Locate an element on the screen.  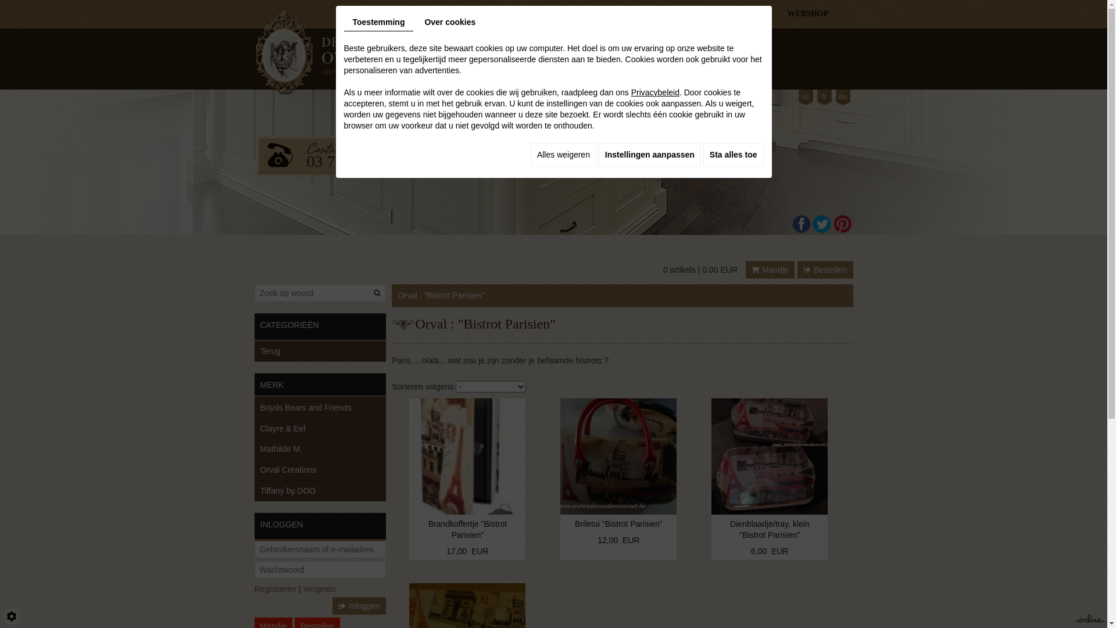
Terug is located at coordinates (321, 351).